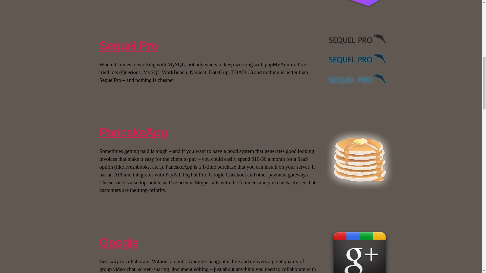  Describe the element at coordinates (118, 243) in the screenshot. I see `Google` at that location.